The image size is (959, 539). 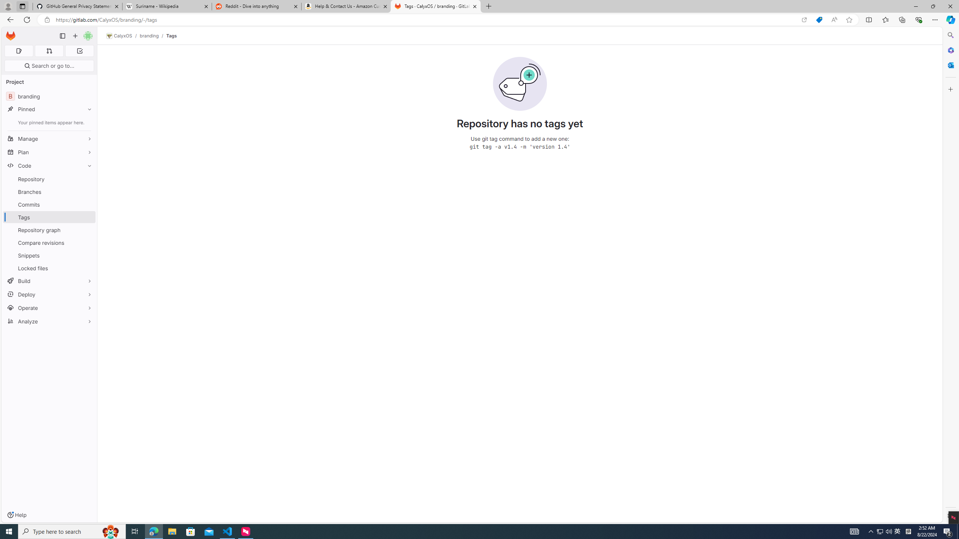 I want to click on Commits, so click(x=49, y=204).